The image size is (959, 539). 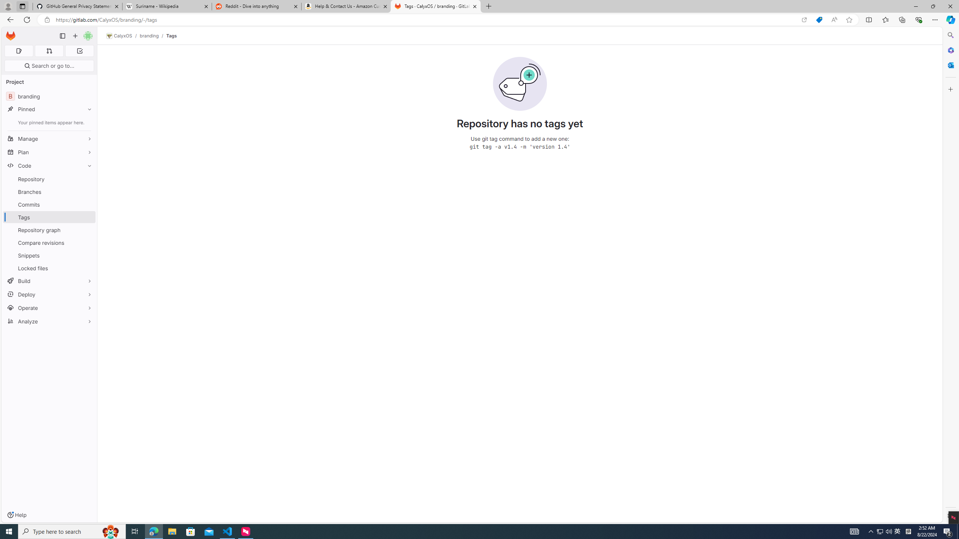 I want to click on Commits, so click(x=49, y=204).